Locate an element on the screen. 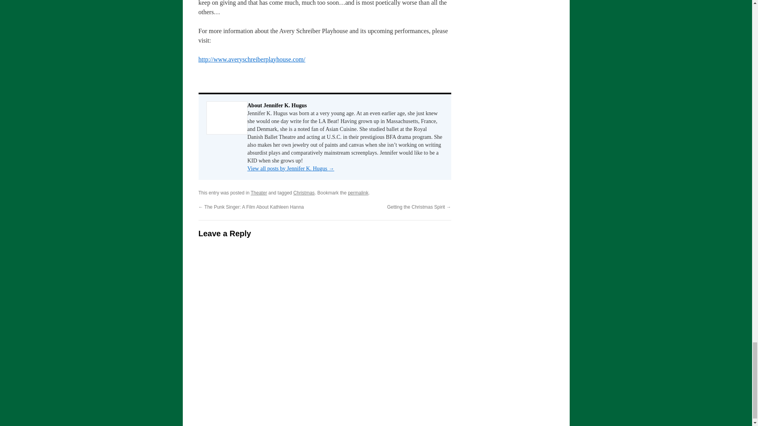 This screenshot has height=426, width=758. permalink is located at coordinates (358, 192).